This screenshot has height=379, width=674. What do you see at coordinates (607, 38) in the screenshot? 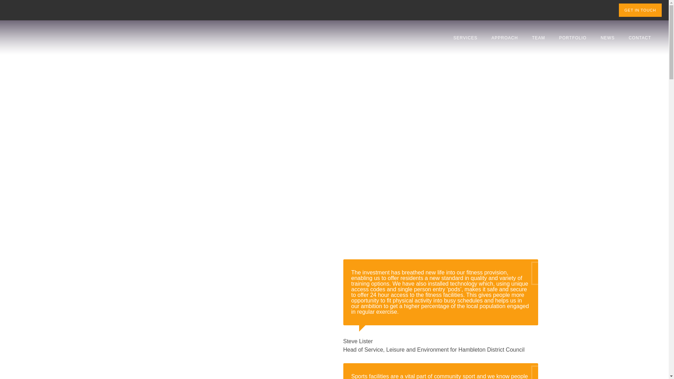
I see `NEWS` at bounding box center [607, 38].